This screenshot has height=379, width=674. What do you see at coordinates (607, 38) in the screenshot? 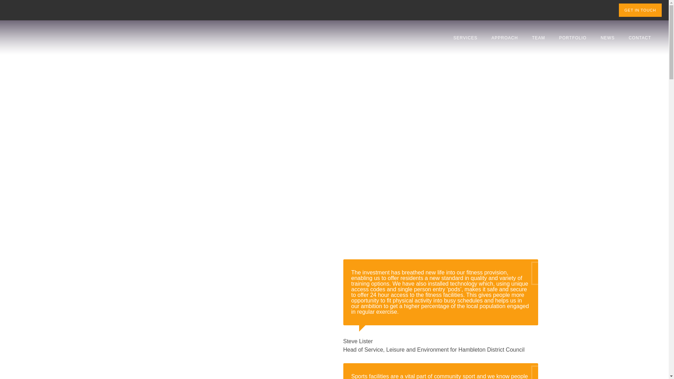
I see `NEWS` at bounding box center [607, 38].